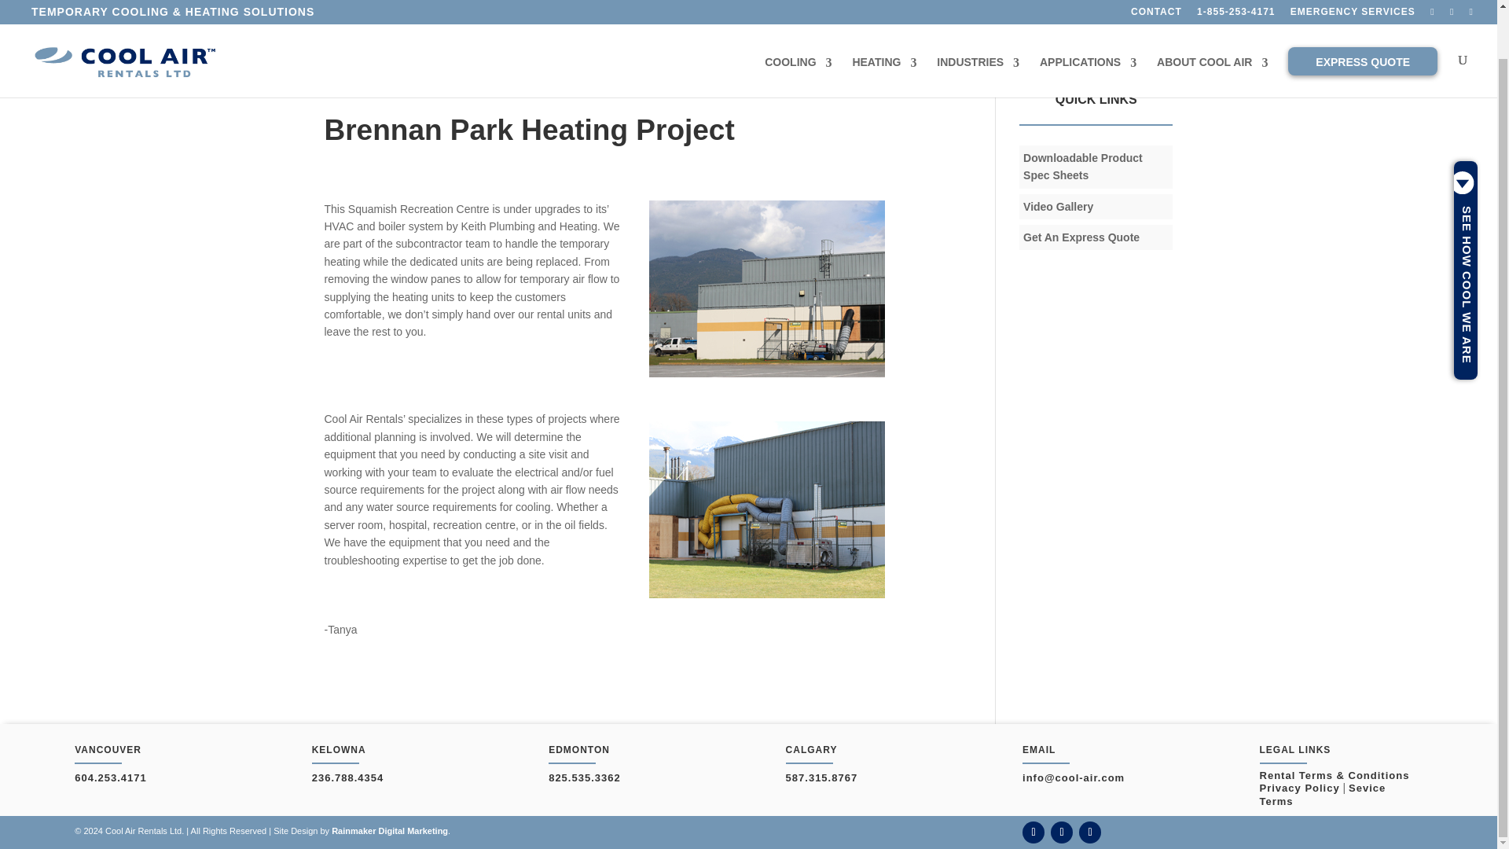  What do you see at coordinates (766, 509) in the screenshot?
I see `185kW Diesel-fired Heater on Trailer` at bounding box center [766, 509].